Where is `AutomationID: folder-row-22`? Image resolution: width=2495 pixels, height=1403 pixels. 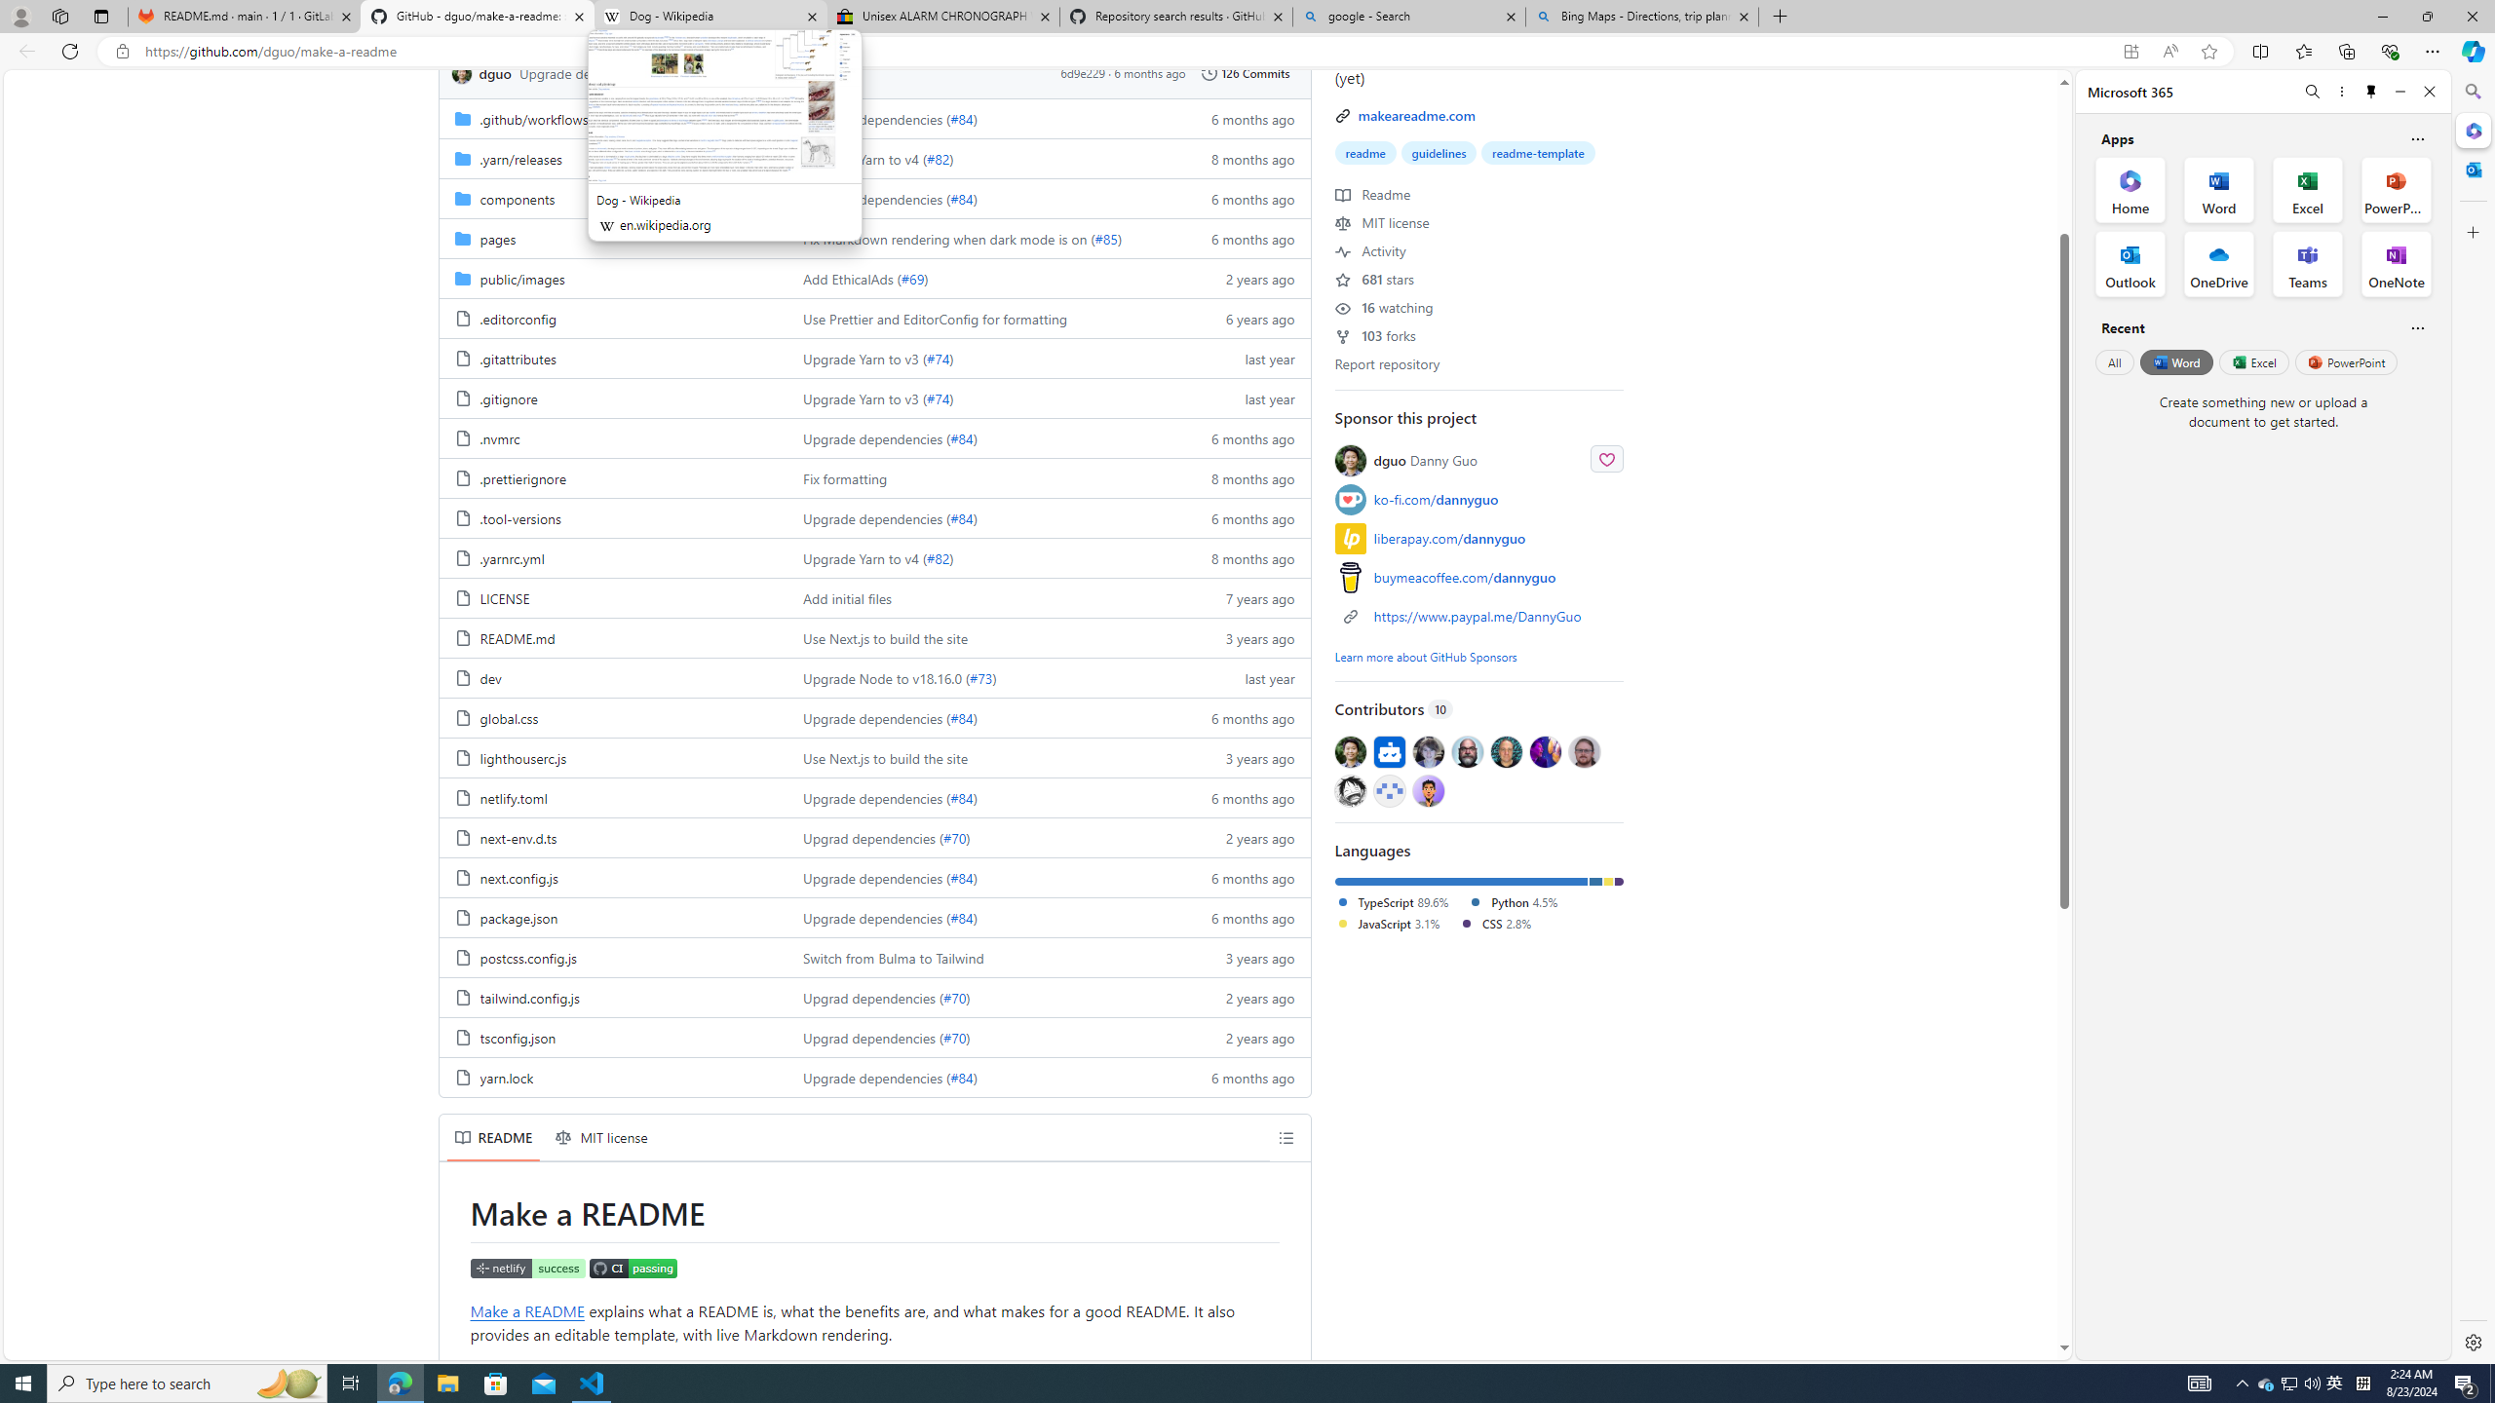
AutomationID: folder-row-22 is located at coordinates (874, 998).